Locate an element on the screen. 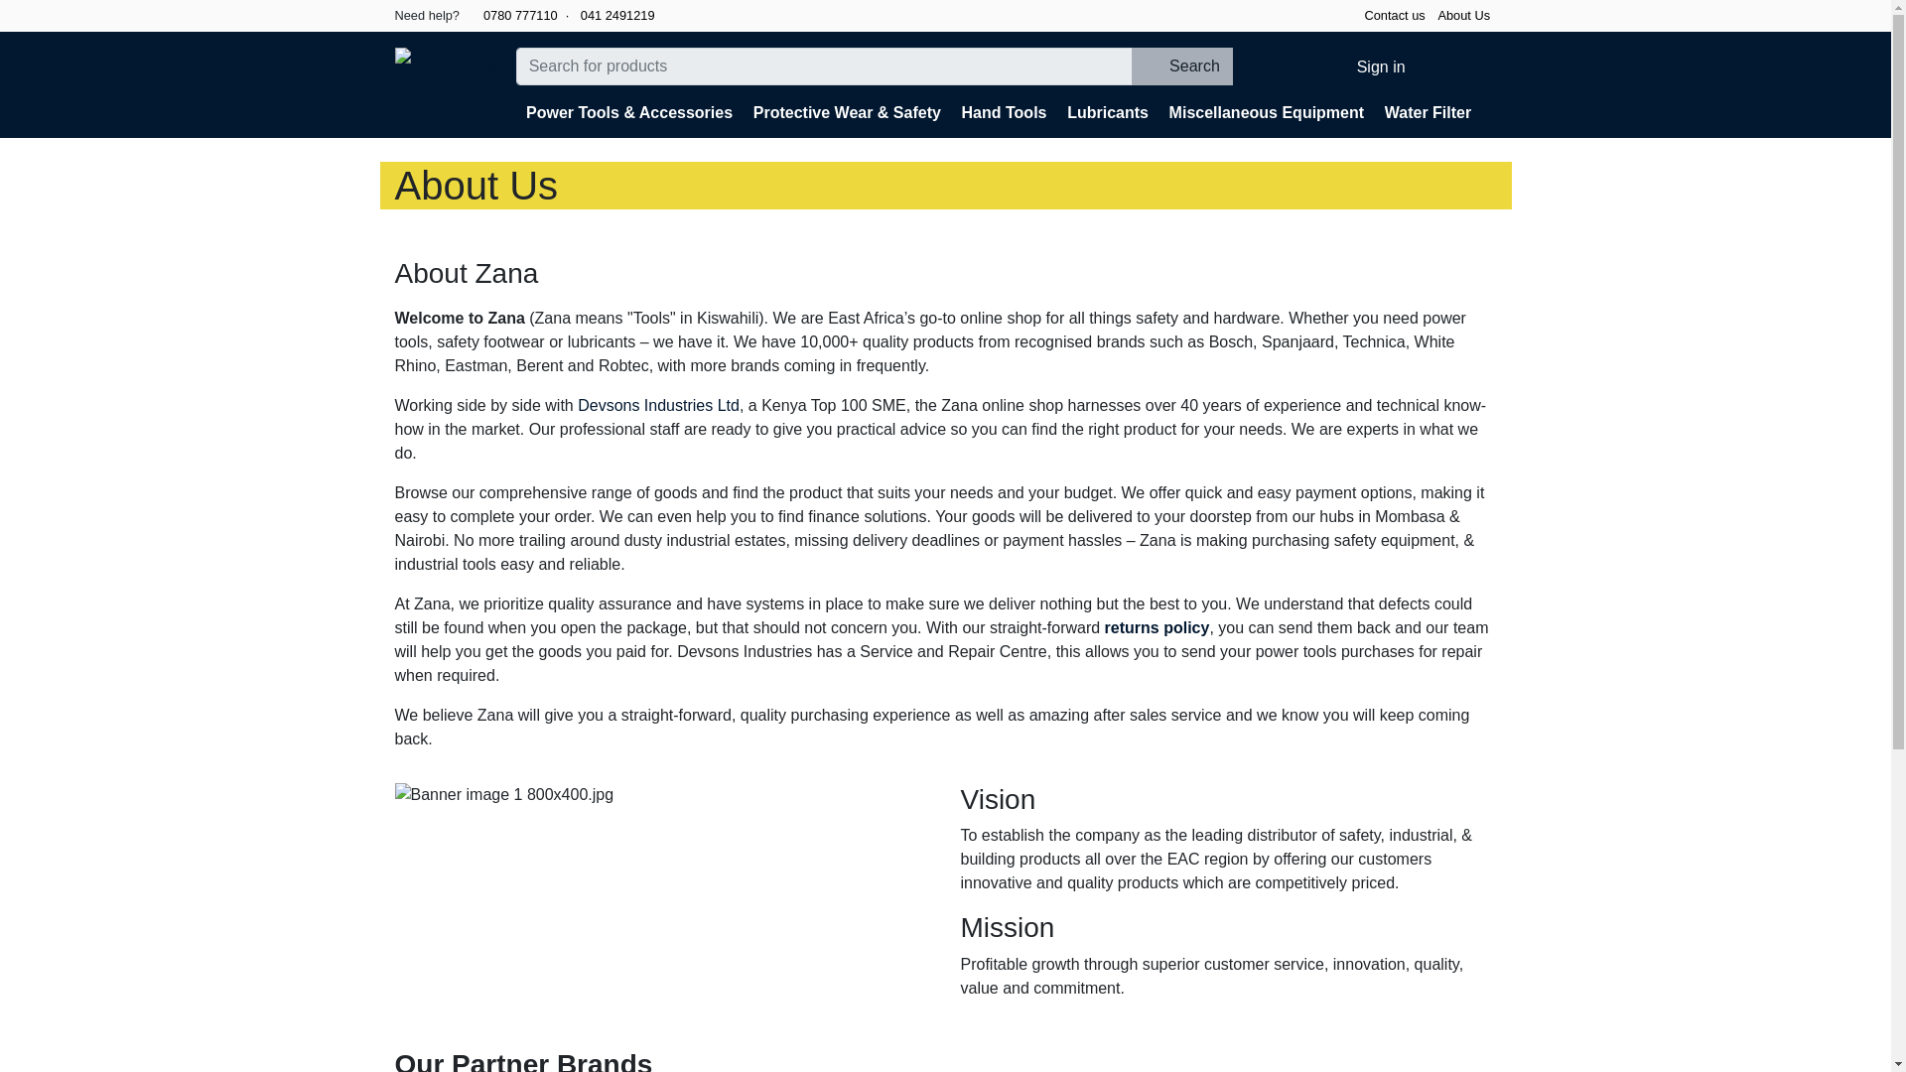  Zana is located at coordinates (447, 70).